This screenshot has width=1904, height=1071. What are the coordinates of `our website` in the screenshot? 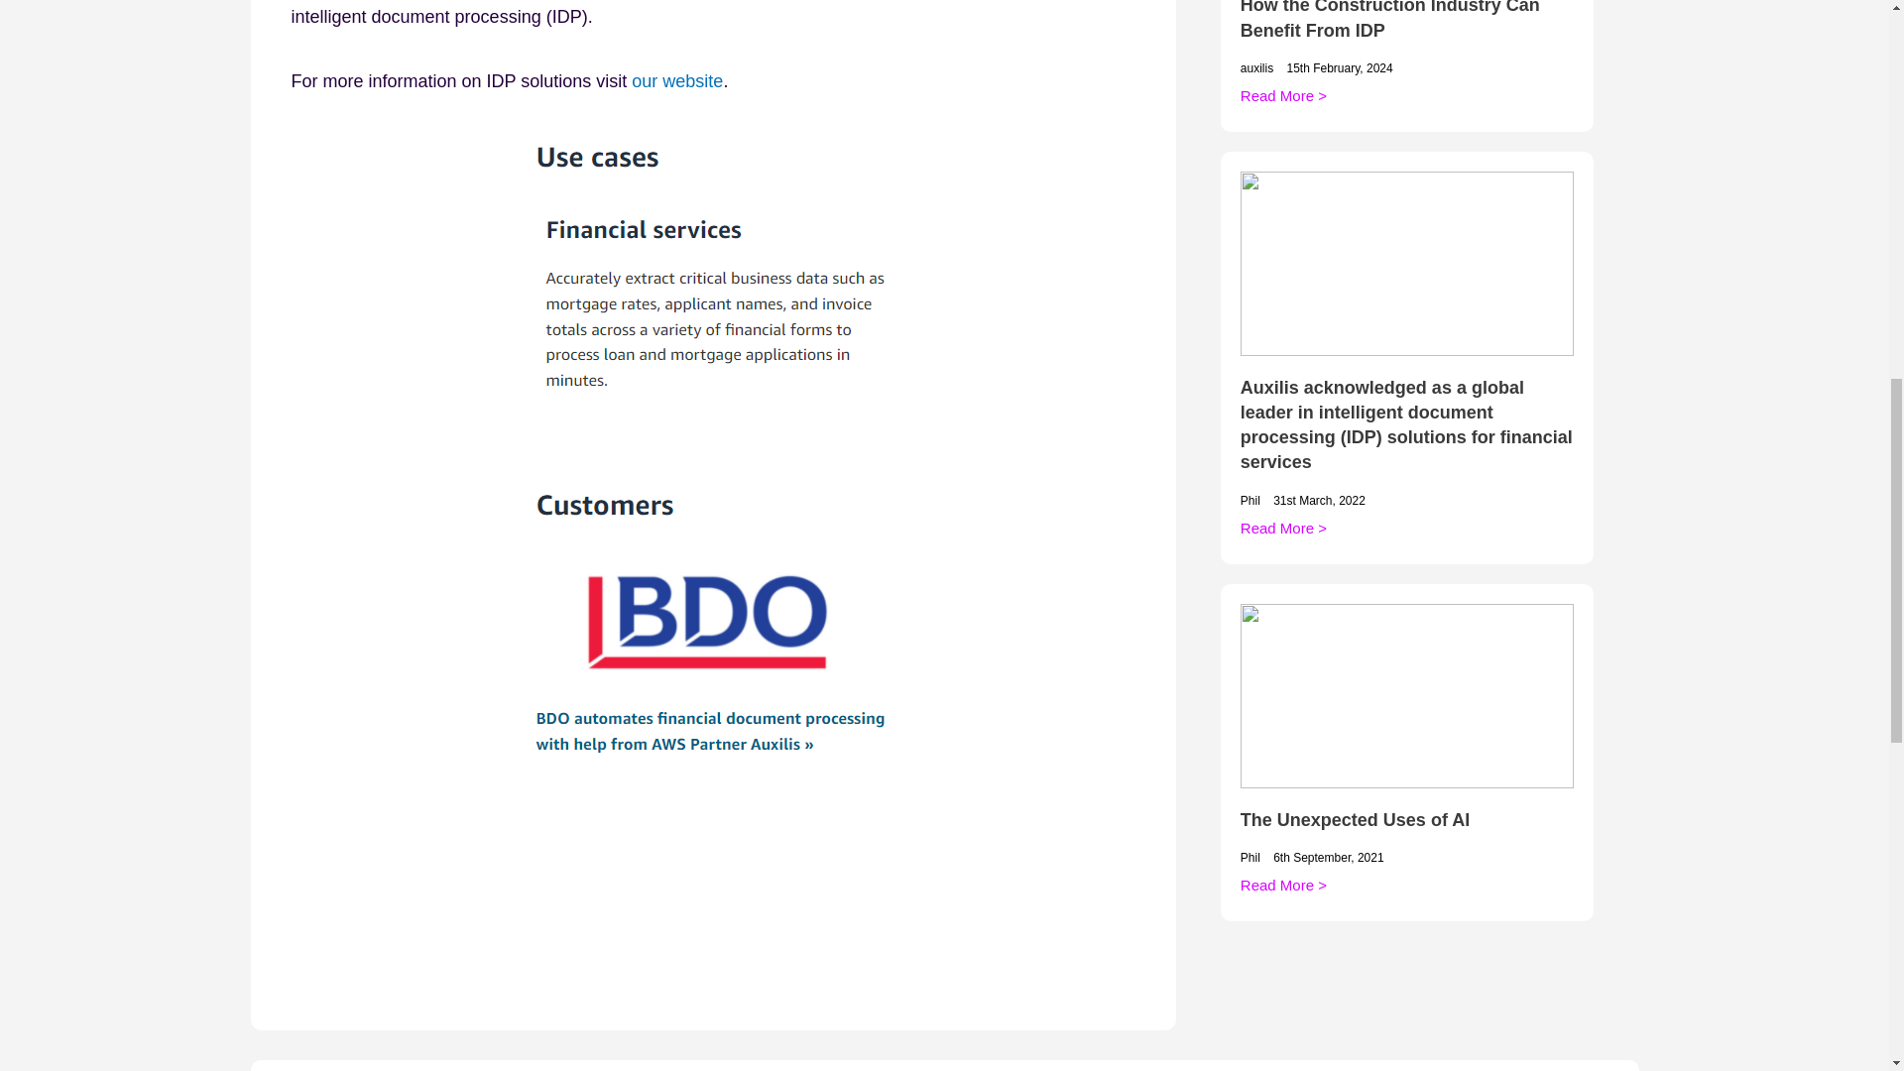 It's located at (677, 81).